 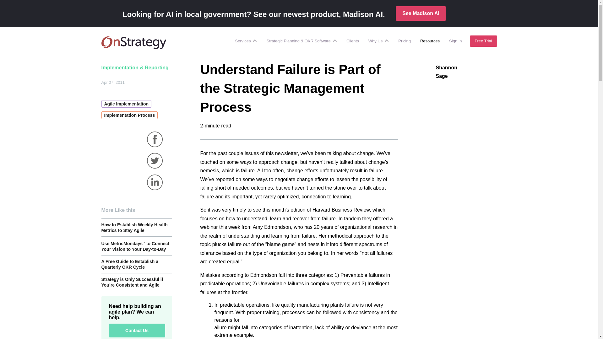 What do you see at coordinates (430, 41) in the screenshot?
I see `Resources` at bounding box center [430, 41].